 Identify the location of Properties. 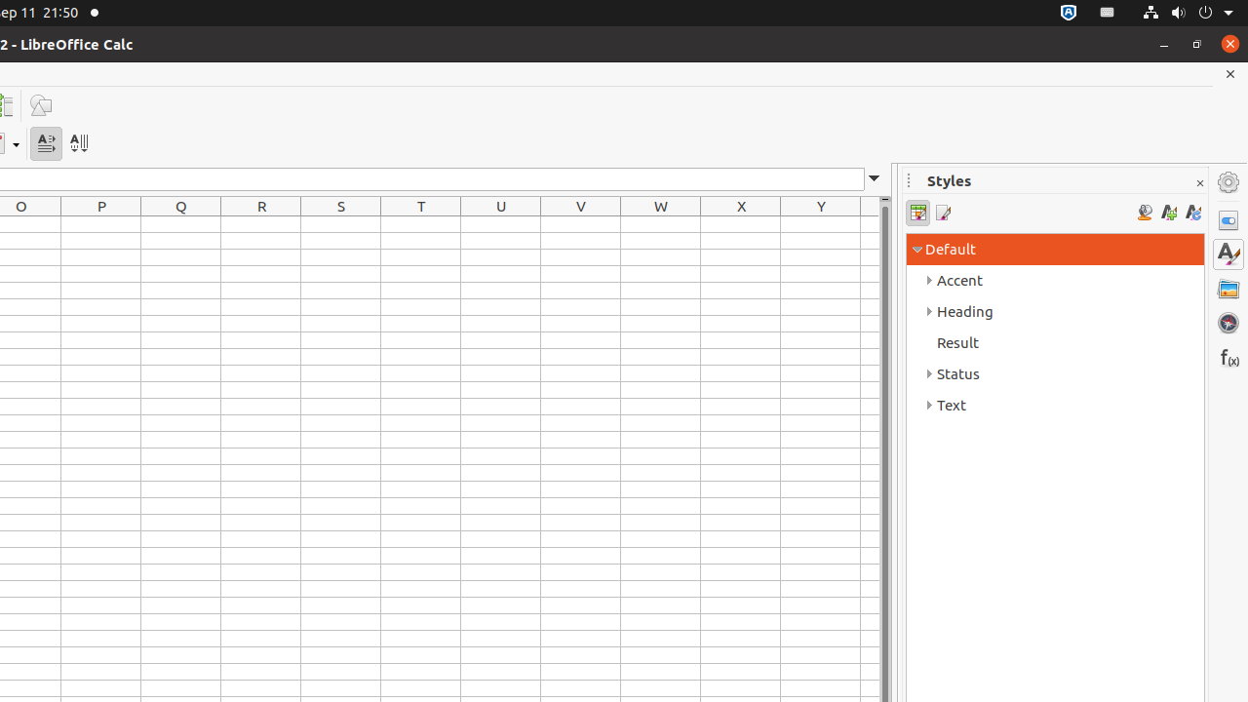
(1228, 220).